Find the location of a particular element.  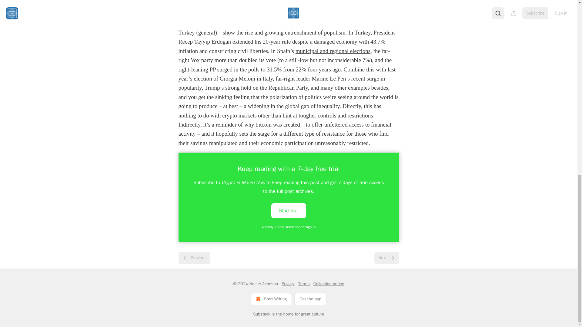

extended his 20-year rule is located at coordinates (262, 41).